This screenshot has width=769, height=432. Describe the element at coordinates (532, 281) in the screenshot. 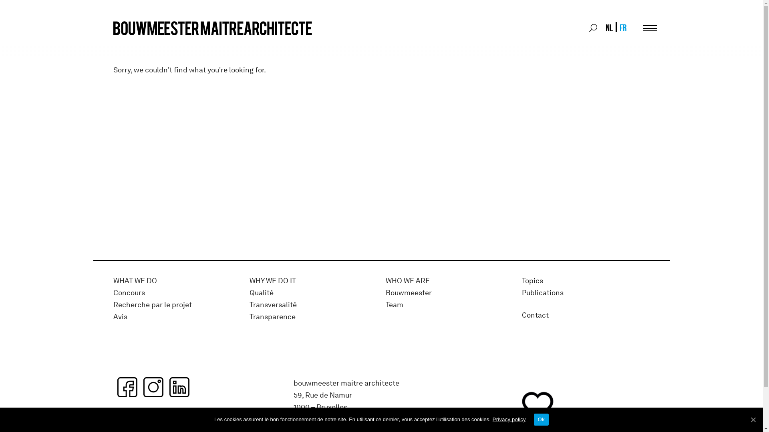

I see `Topics` at that location.